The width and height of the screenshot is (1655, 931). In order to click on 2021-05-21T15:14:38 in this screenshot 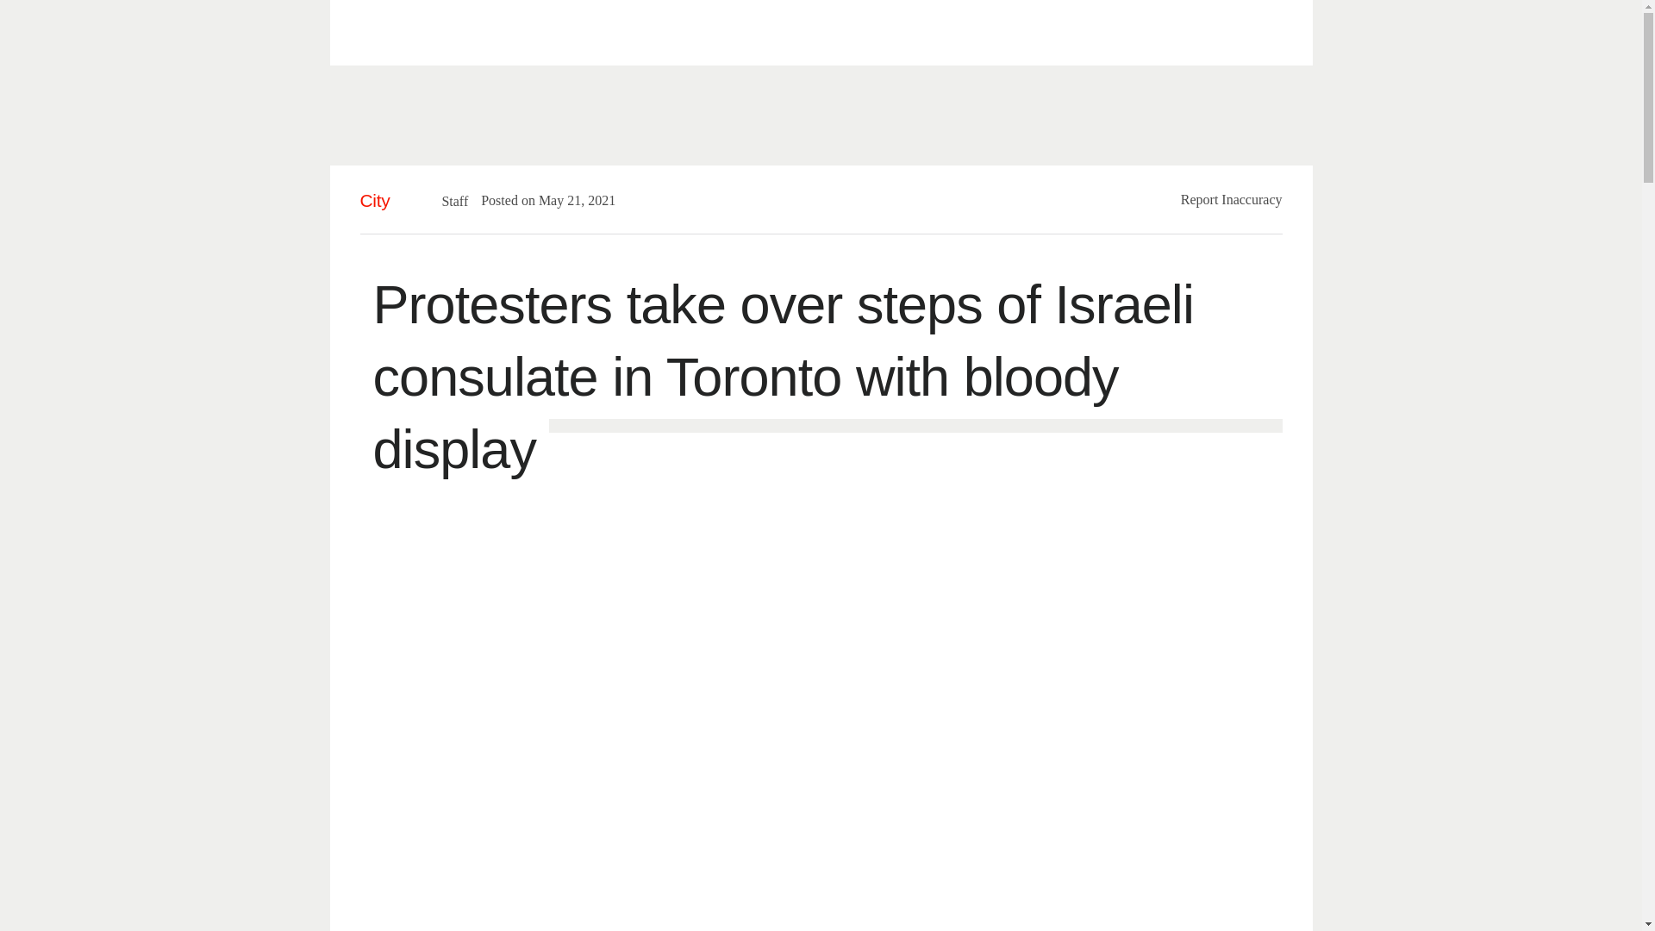, I will do `click(568, 200)`.